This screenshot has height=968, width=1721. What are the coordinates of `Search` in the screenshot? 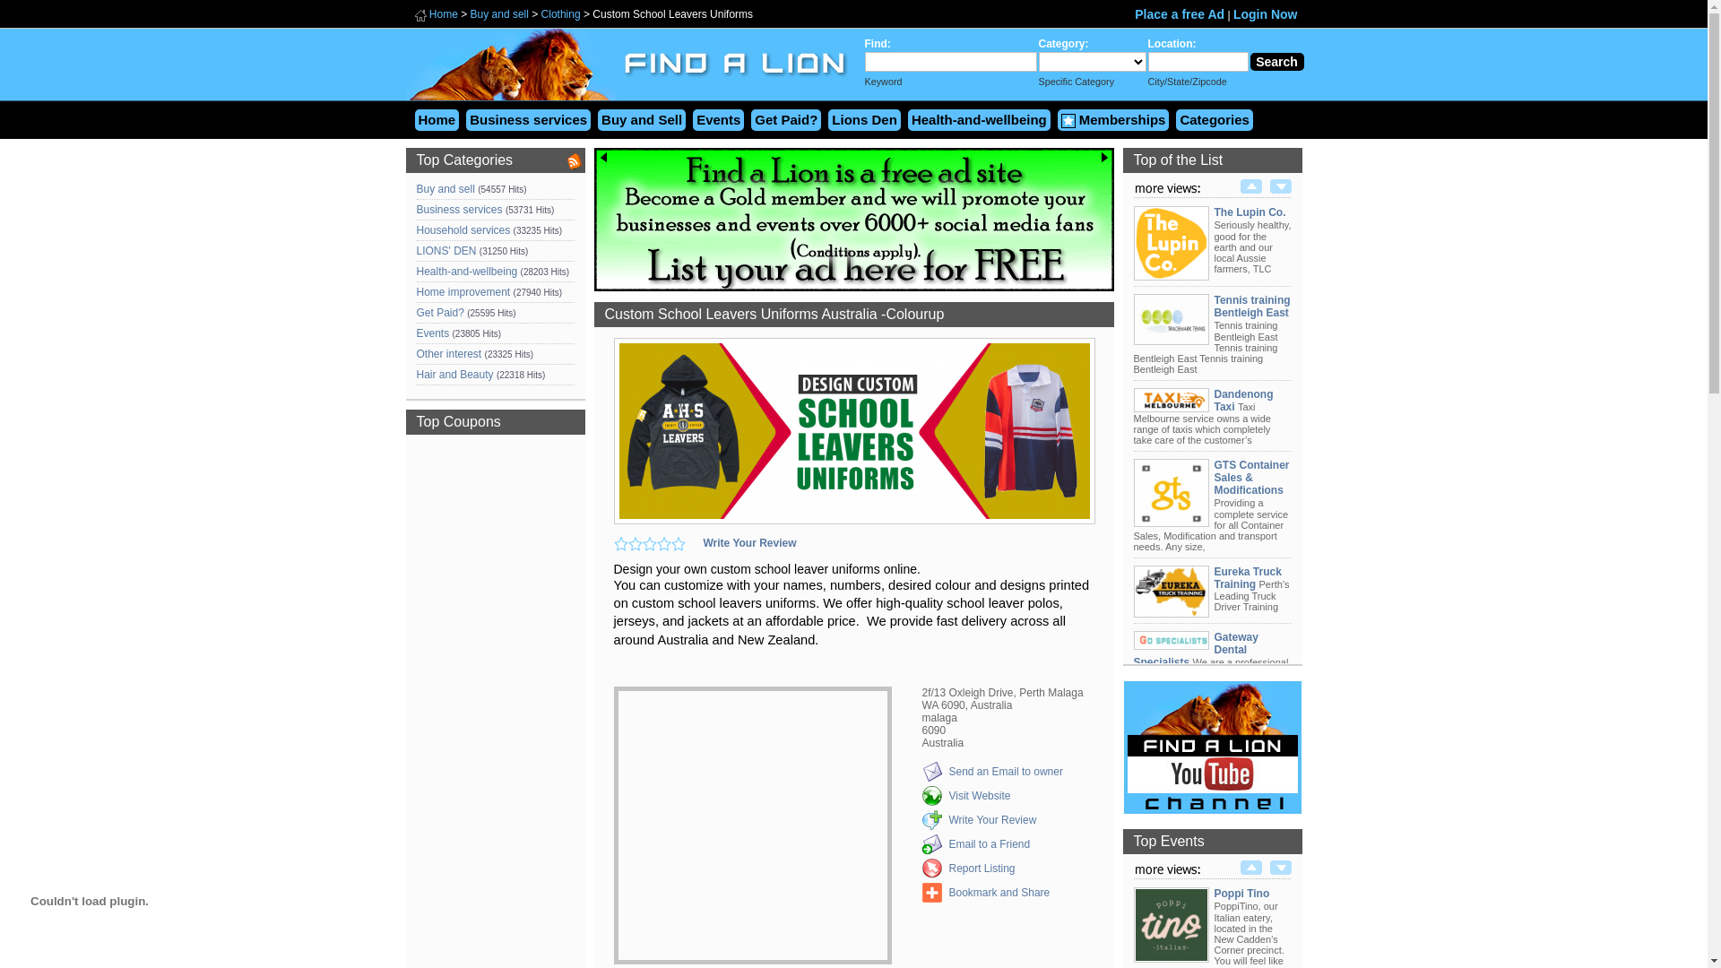 It's located at (1276, 62).